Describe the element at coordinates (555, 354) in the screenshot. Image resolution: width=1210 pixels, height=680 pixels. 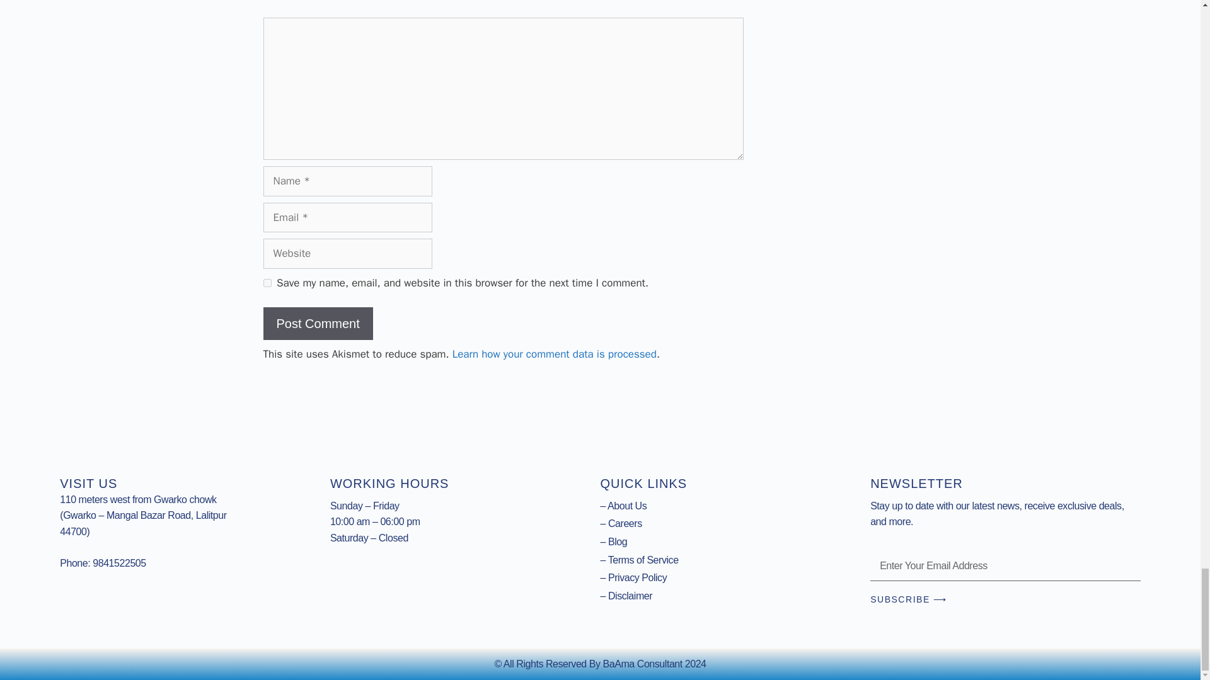
I see `Learn how your comment data is processed` at that location.